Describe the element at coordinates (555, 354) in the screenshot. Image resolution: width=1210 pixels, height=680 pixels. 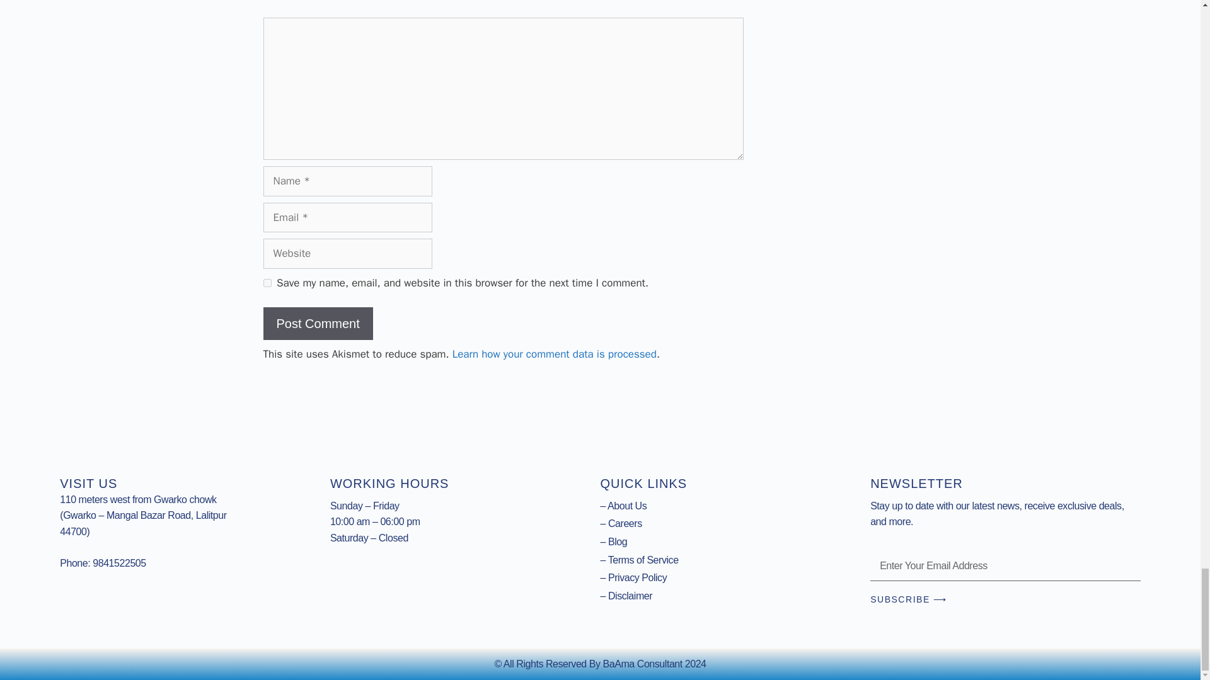
I see `Learn how your comment data is processed` at that location.